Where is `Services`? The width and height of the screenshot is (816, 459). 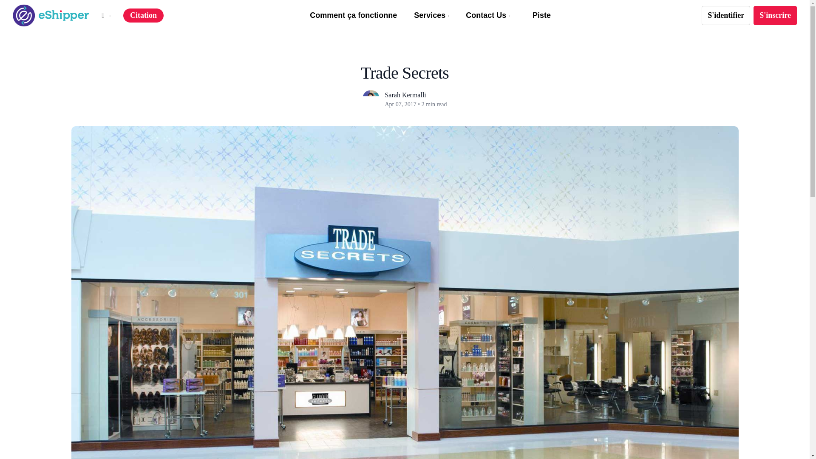 Services is located at coordinates (431, 15).